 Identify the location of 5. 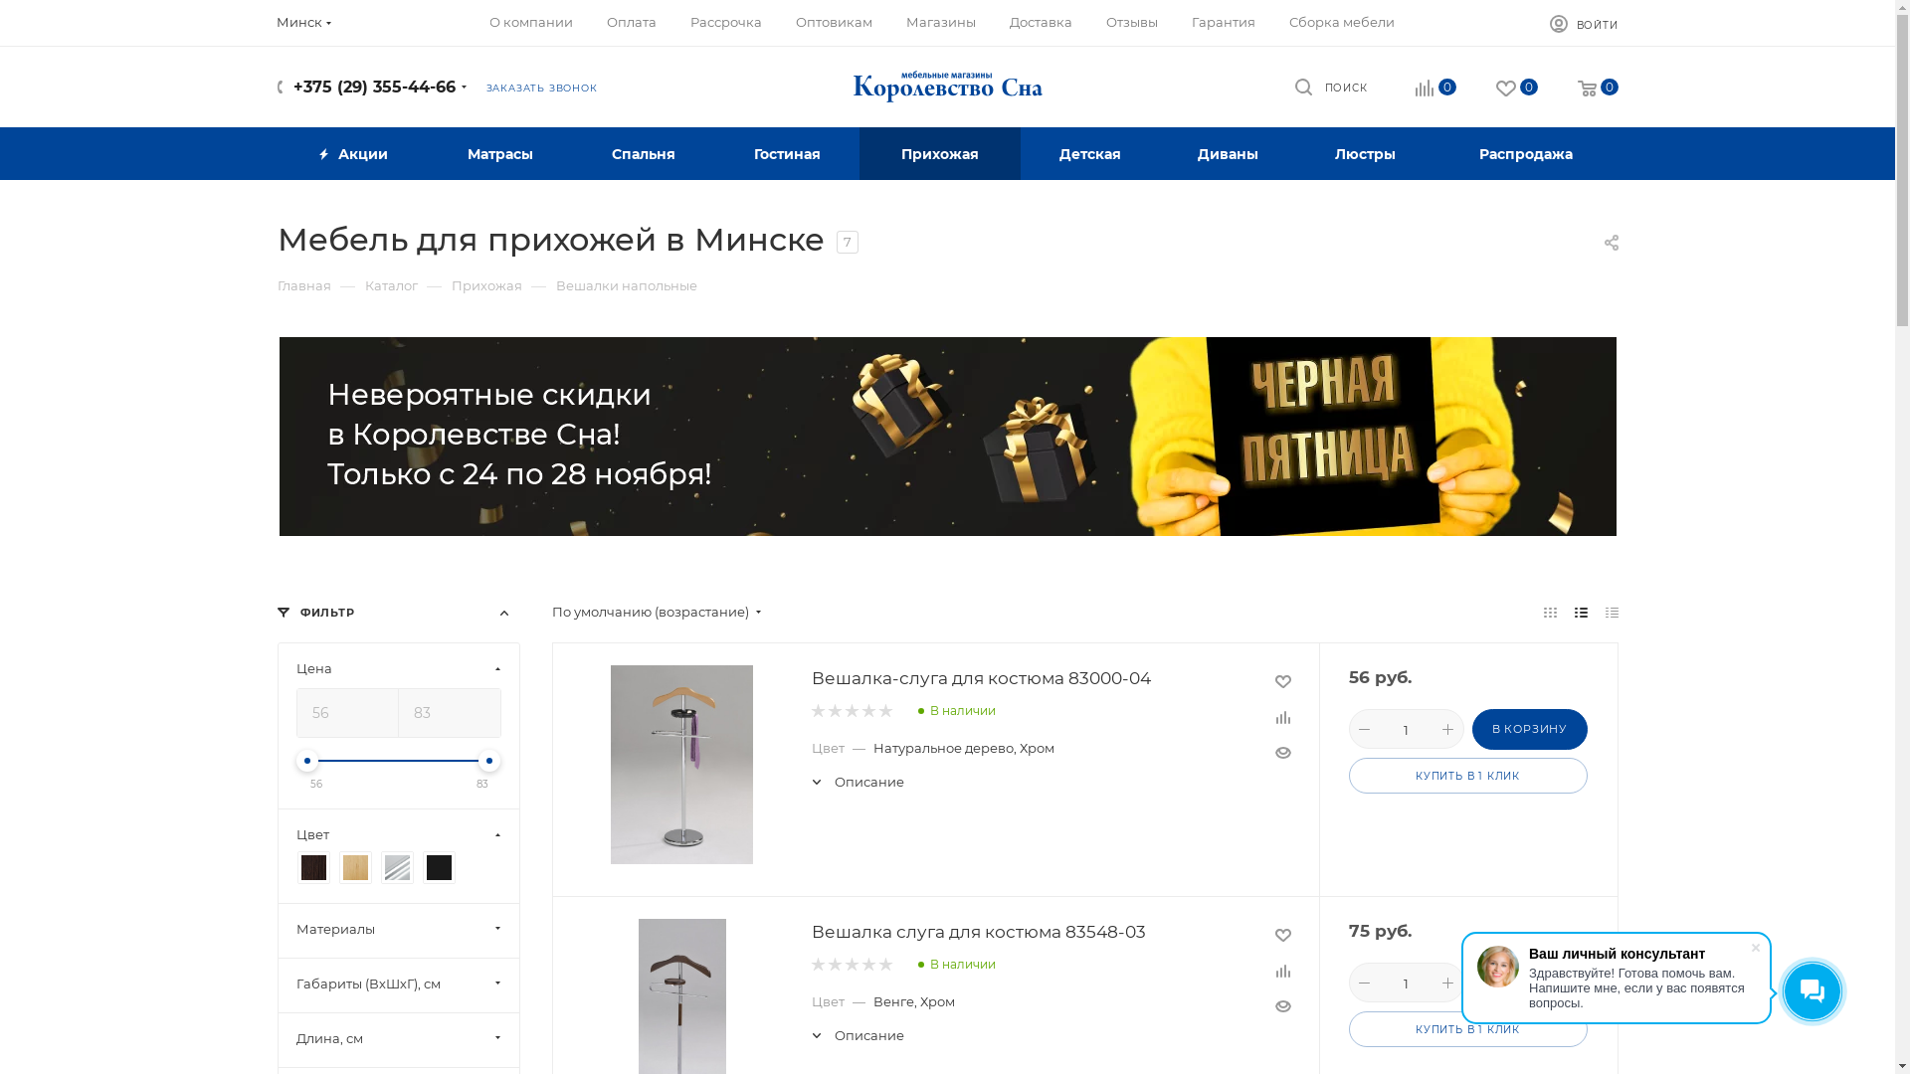
(885, 712).